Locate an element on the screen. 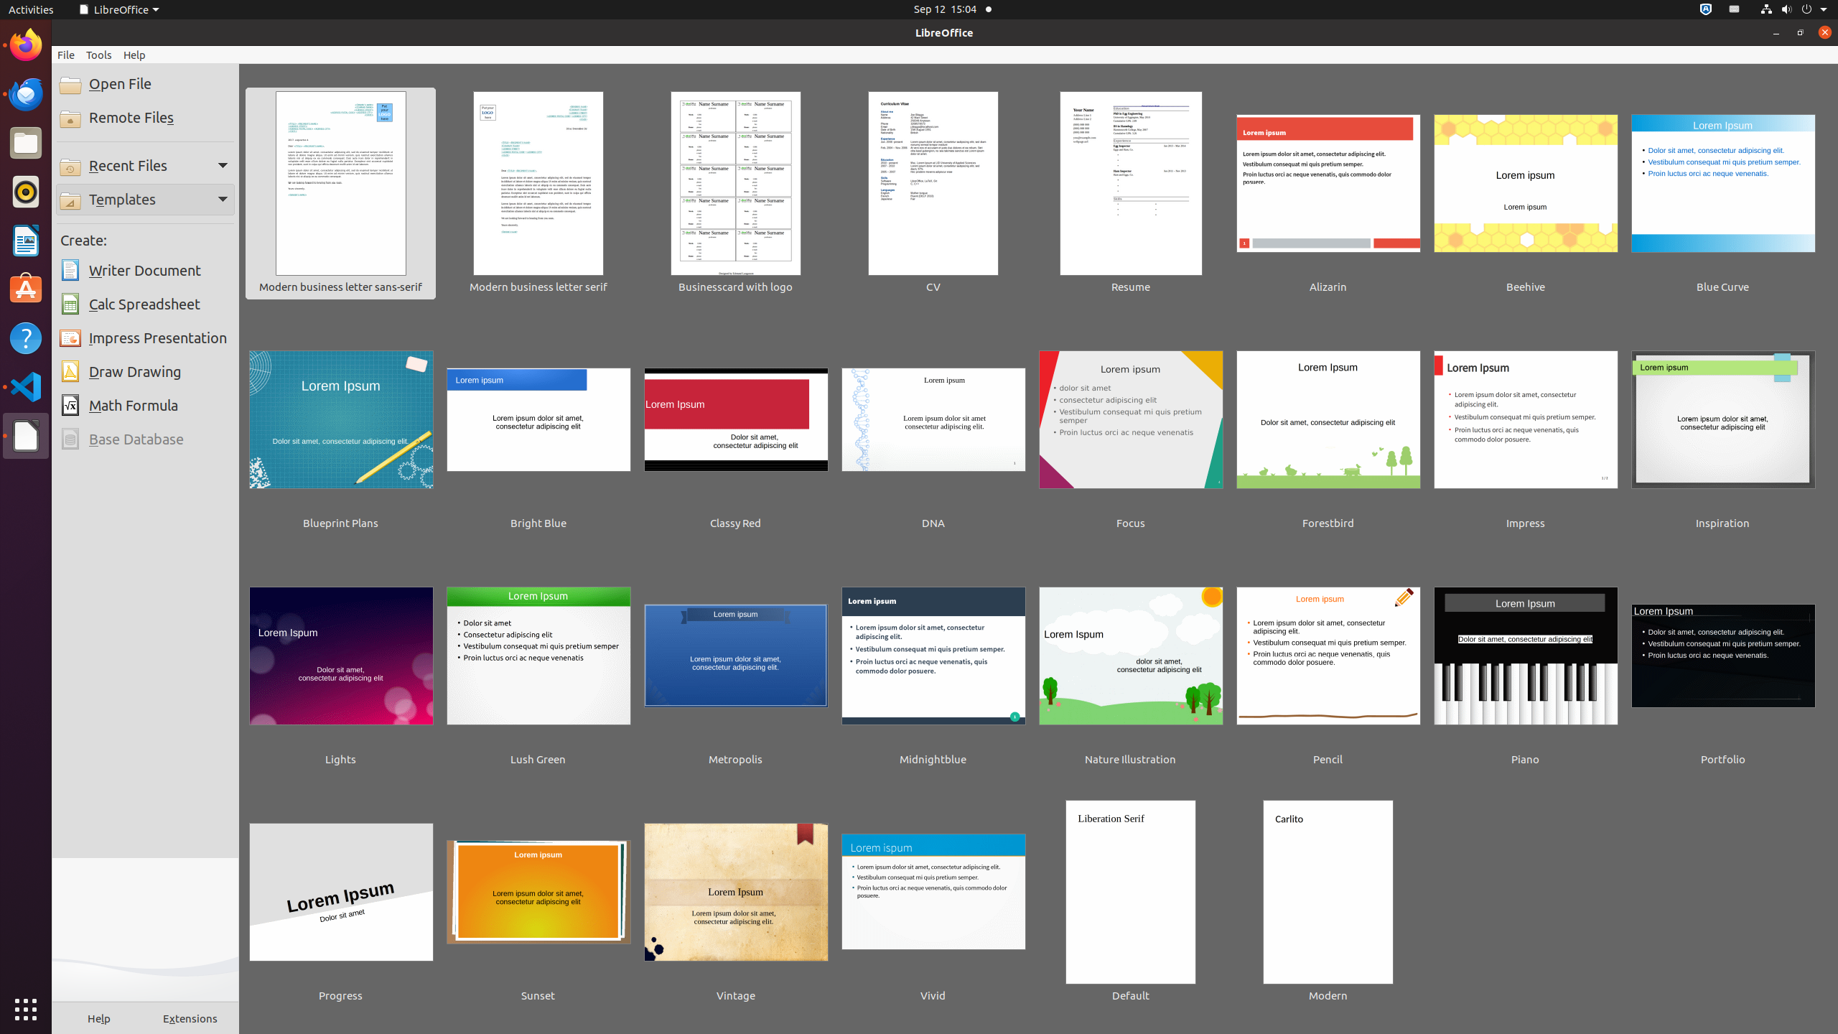 This screenshot has height=1034, width=1838. Extensions is located at coordinates (191, 1018).